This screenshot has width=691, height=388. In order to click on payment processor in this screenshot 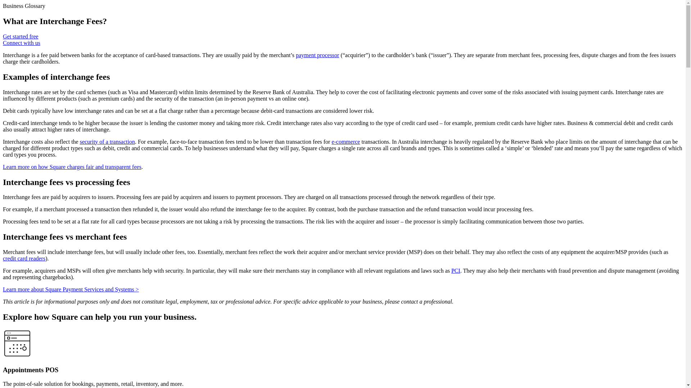, I will do `click(317, 55)`.